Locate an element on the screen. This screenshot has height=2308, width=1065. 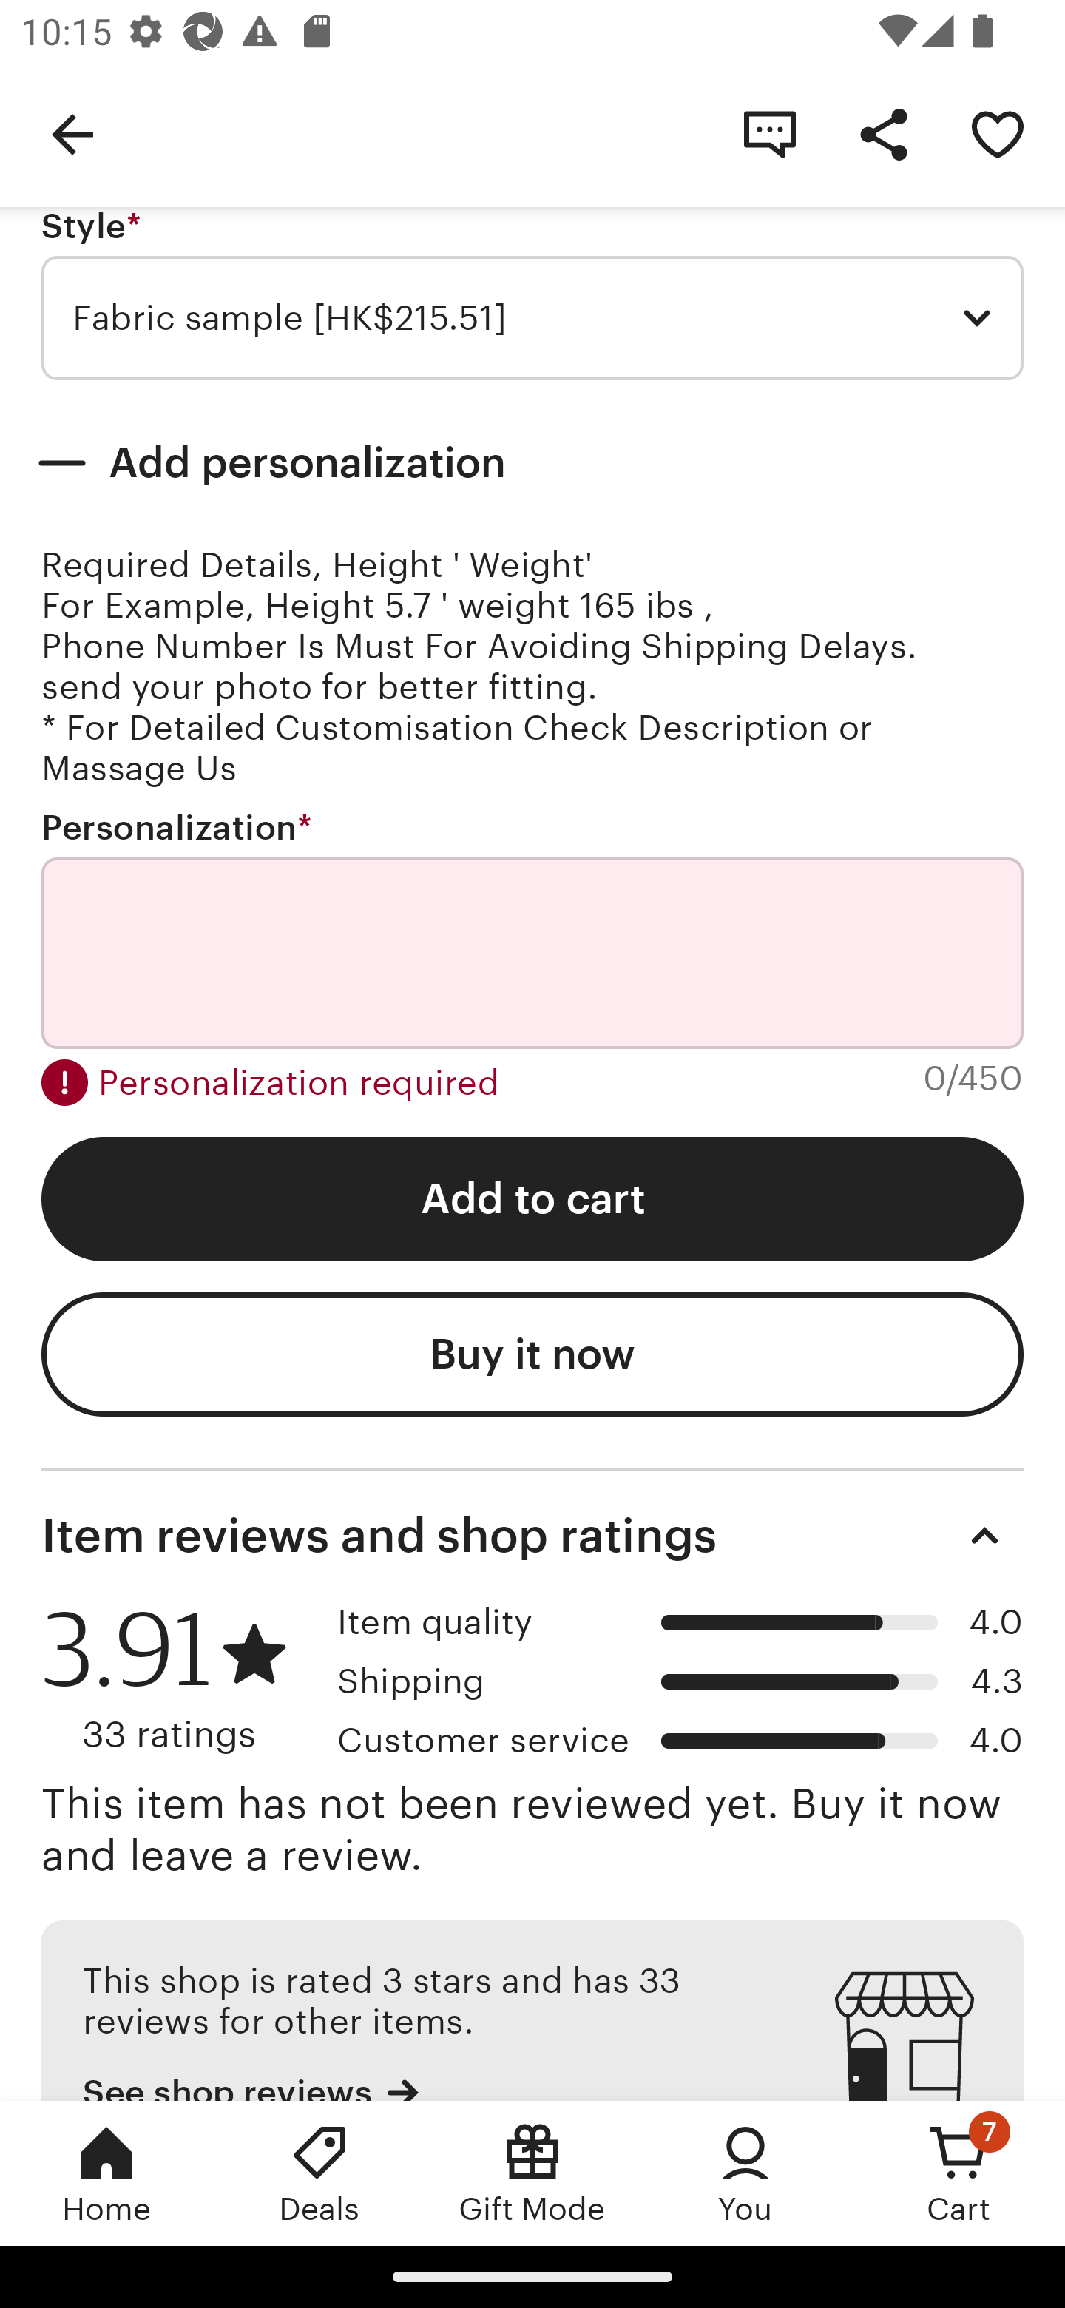
Item reviews and shop ratings is located at coordinates (532, 1536).